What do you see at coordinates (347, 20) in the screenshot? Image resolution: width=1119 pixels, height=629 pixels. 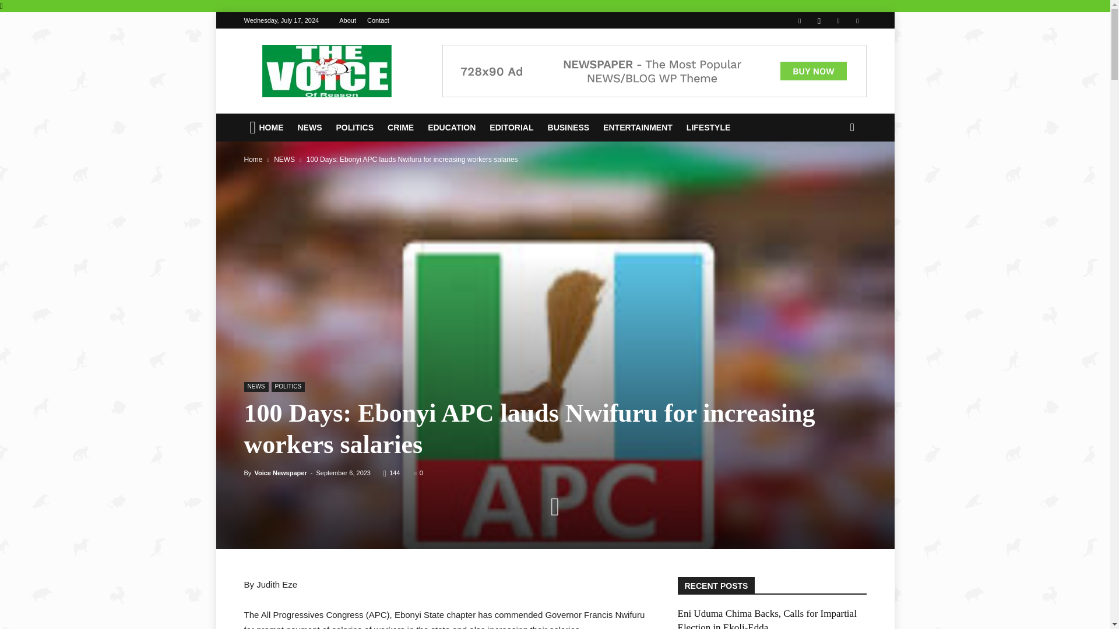 I see `About` at bounding box center [347, 20].